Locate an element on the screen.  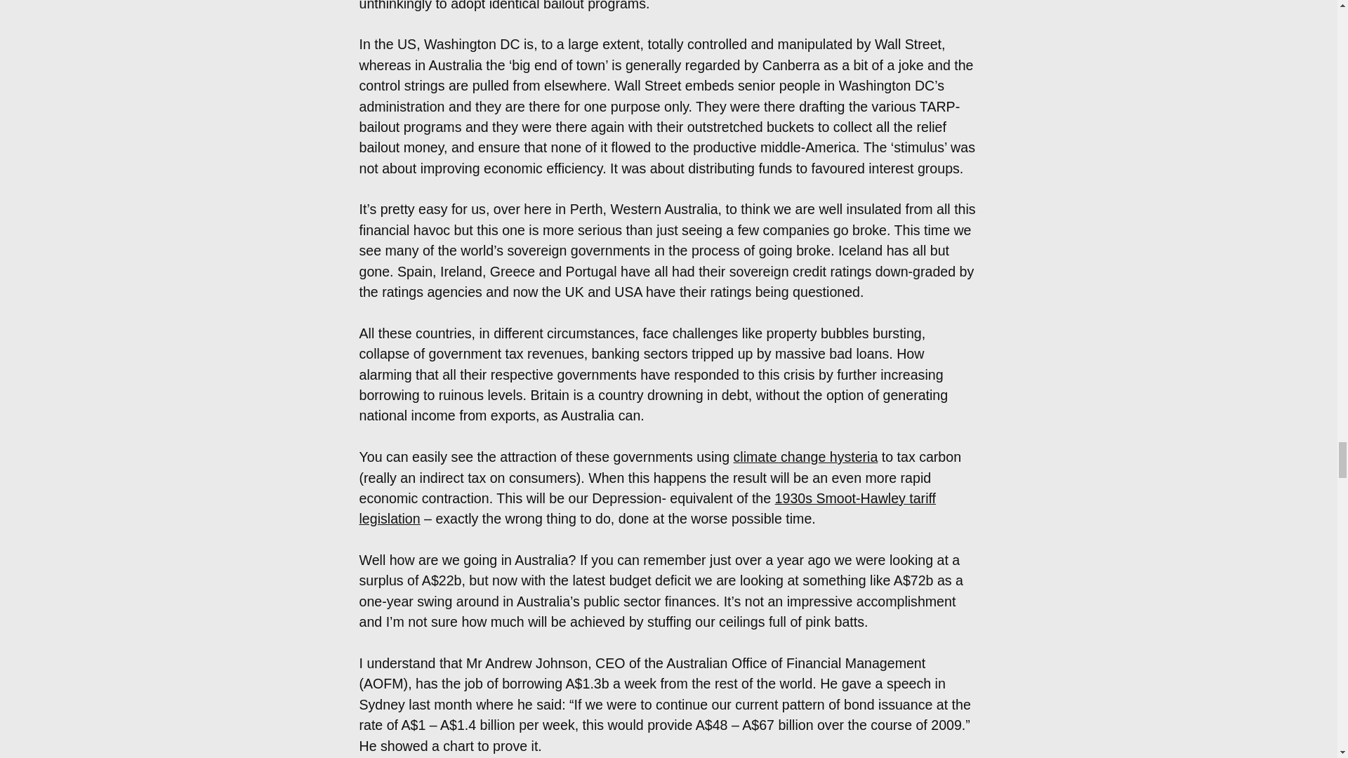
climate change hysteria is located at coordinates (805, 457).